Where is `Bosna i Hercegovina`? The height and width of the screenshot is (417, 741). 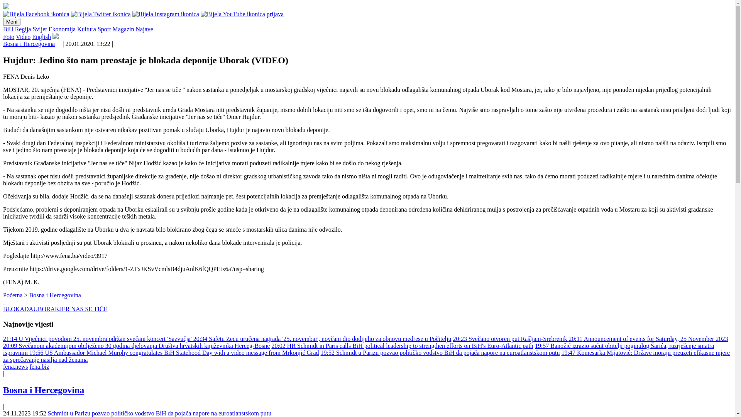
Bosna i Hercegovina is located at coordinates (55, 295).